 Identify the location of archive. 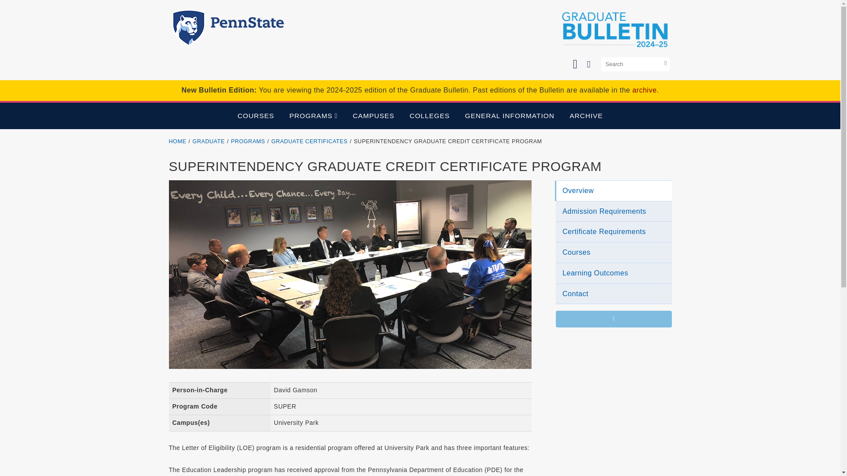
(644, 90).